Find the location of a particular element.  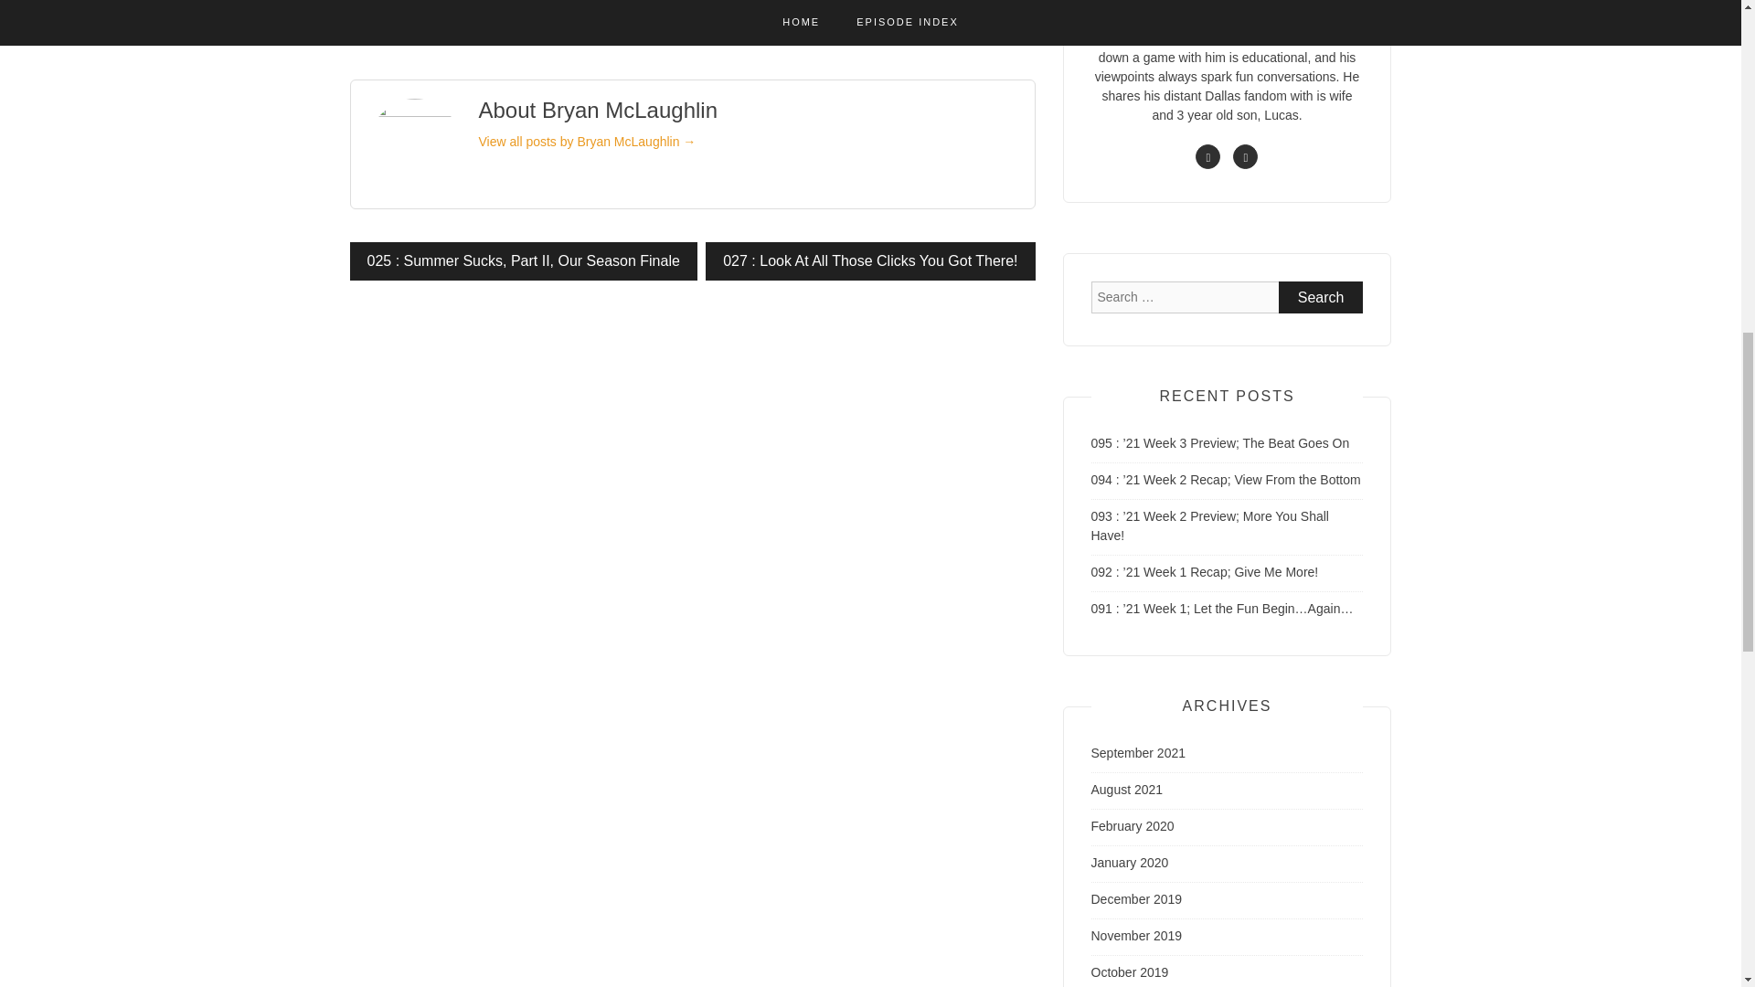

December 2019 is located at coordinates (1137, 899).